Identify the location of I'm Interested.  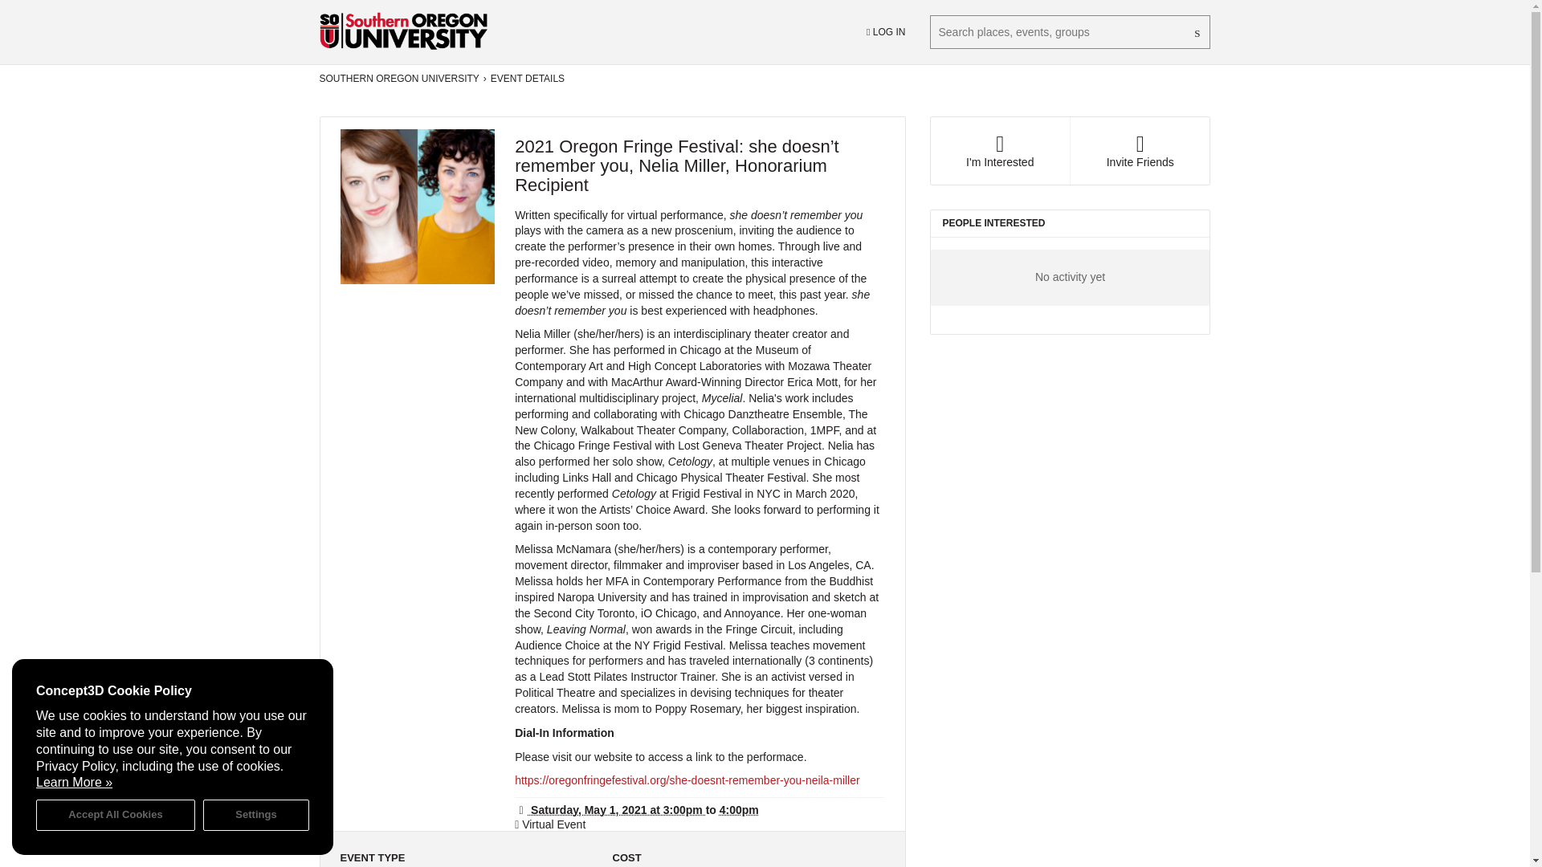
(999, 151).